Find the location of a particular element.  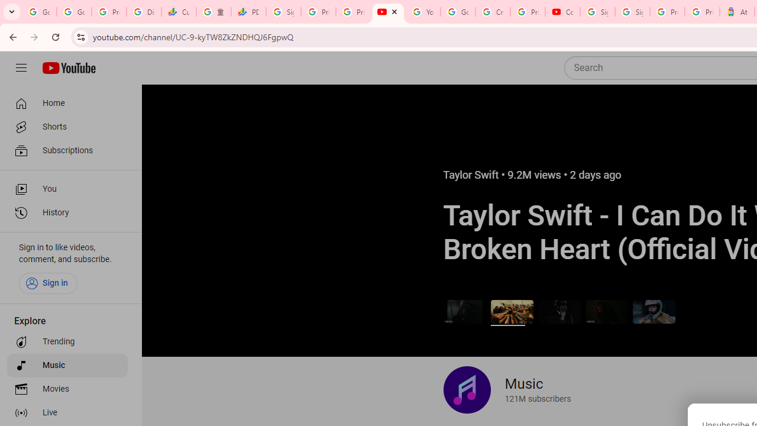

YouTube is located at coordinates (423, 12).